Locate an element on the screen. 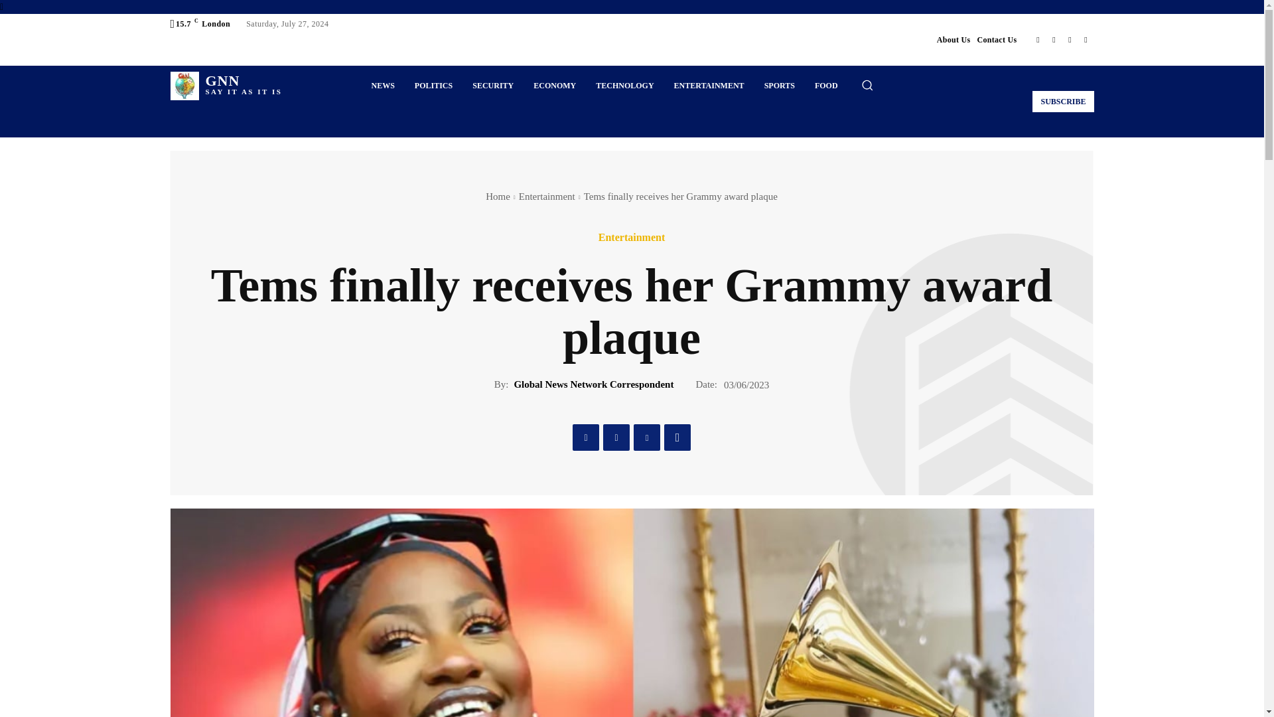 Image resolution: width=1274 pixels, height=717 pixels. Youtube is located at coordinates (1086, 40).